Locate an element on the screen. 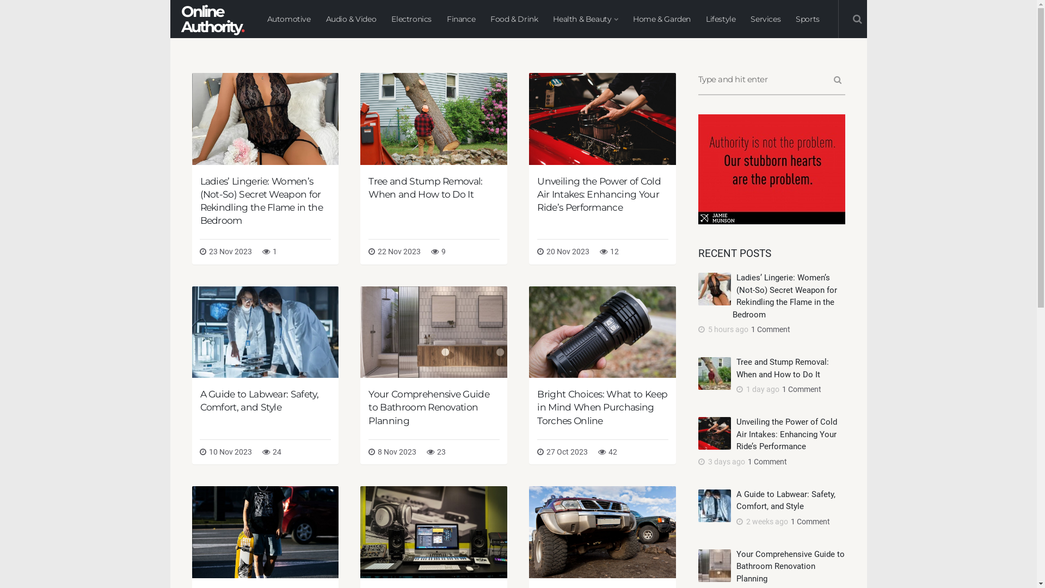  Services is located at coordinates (765, 19).